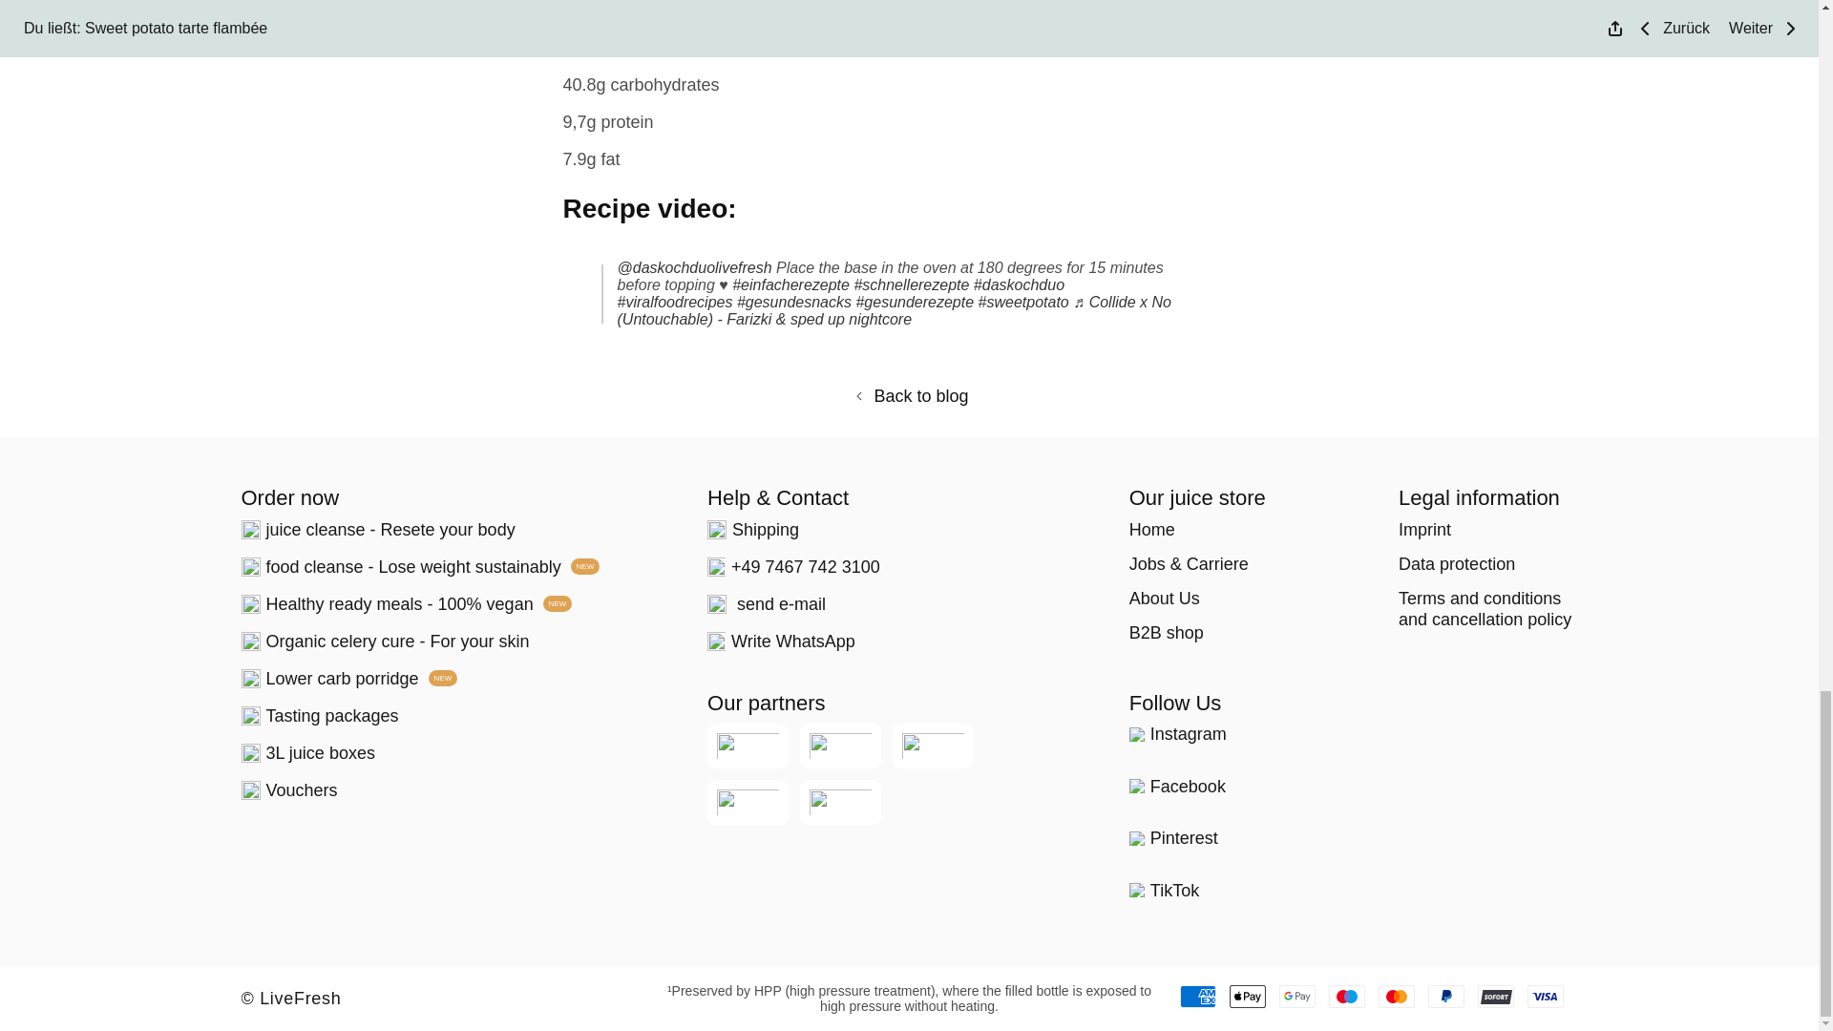 This screenshot has height=1031, width=1833. What do you see at coordinates (911, 284) in the screenshot?
I see `faster recipes` at bounding box center [911, 284].